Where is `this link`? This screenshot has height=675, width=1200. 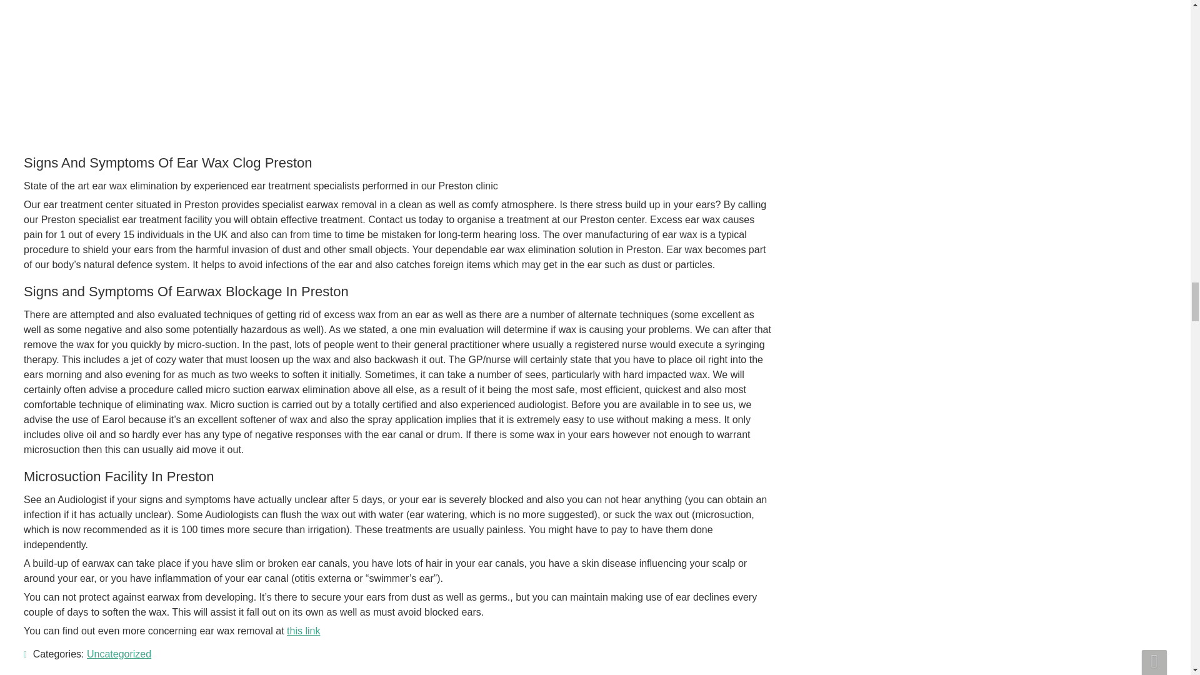
this link is located at coordinates (303, 631).